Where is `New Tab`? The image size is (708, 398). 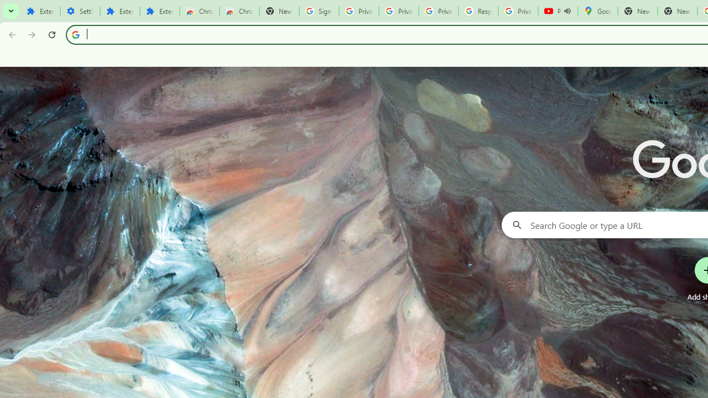 New Tab is located at coordinates (677, 11).